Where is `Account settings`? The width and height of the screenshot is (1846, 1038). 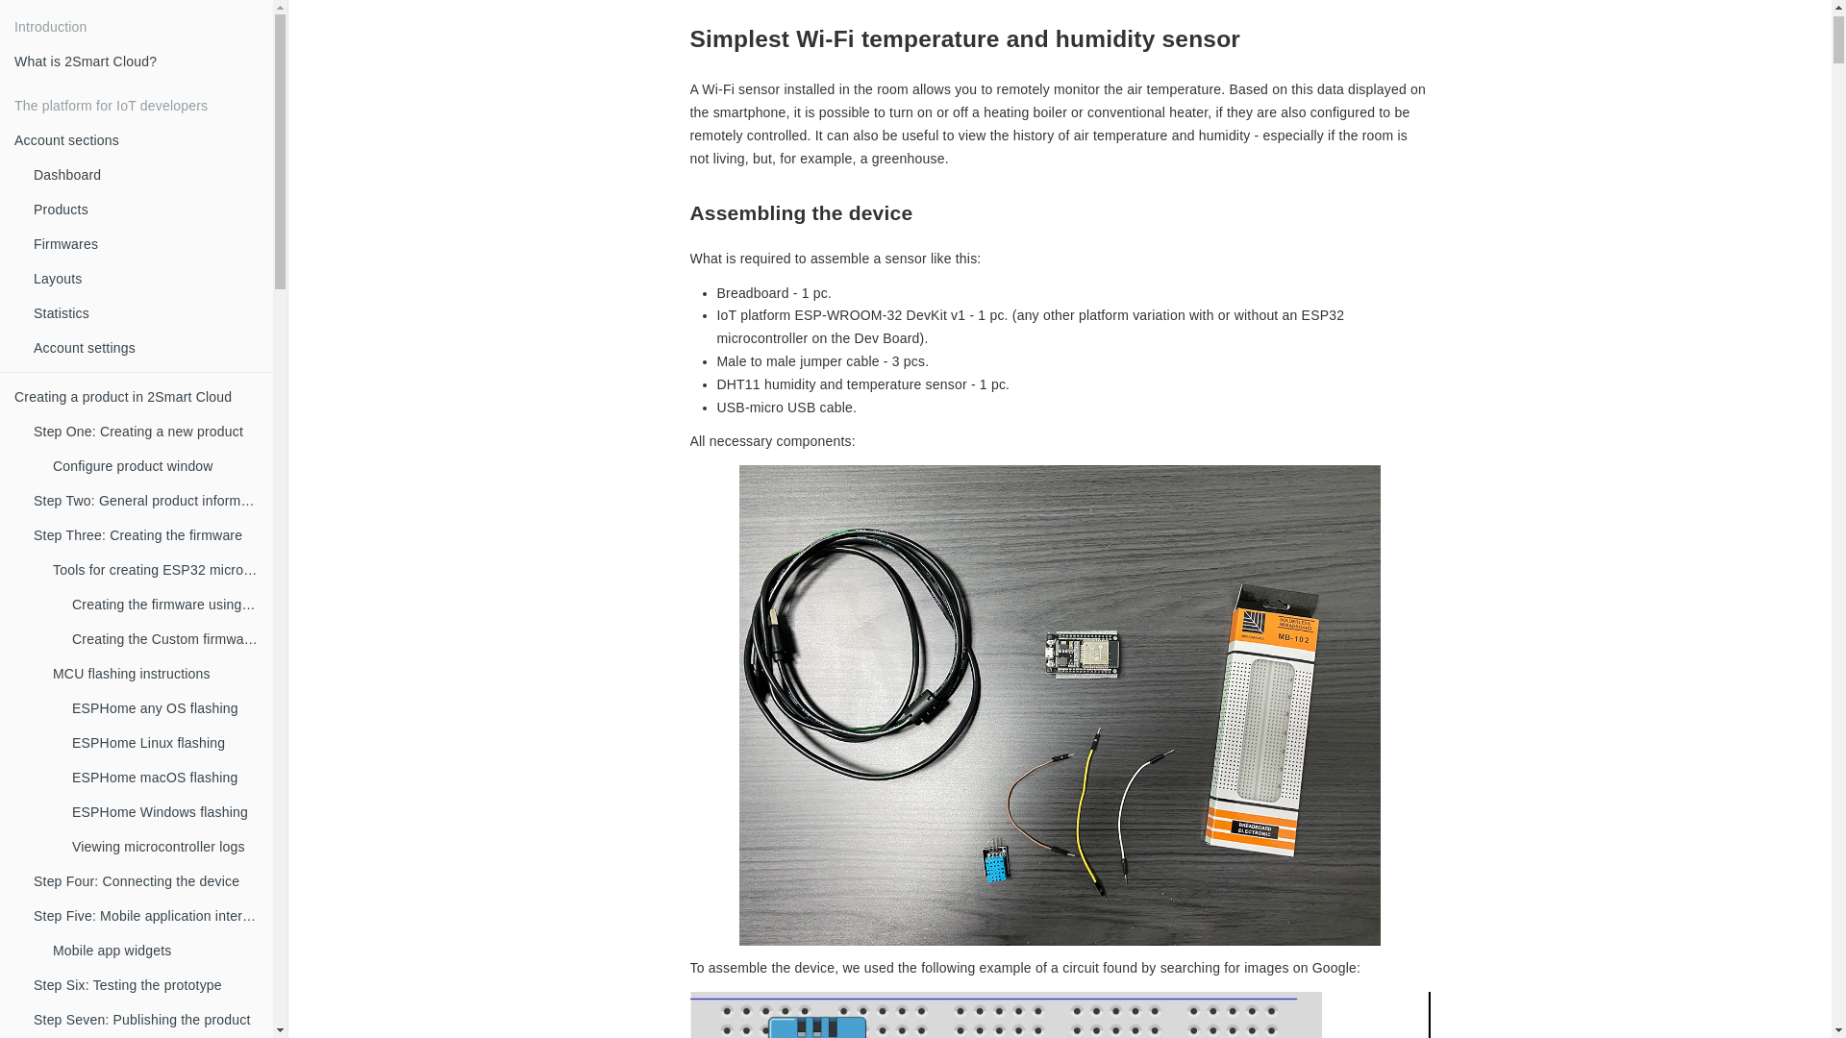 Account settings is located at coordinates (146, 348).